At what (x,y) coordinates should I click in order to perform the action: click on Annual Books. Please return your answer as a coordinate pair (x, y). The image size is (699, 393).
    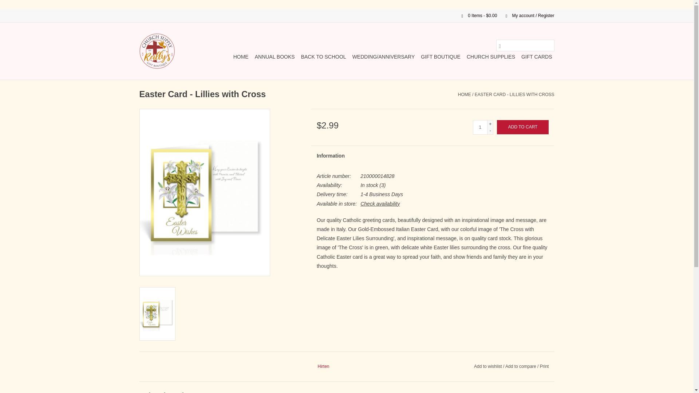
    Looking at the image, I should click on (275, 57).